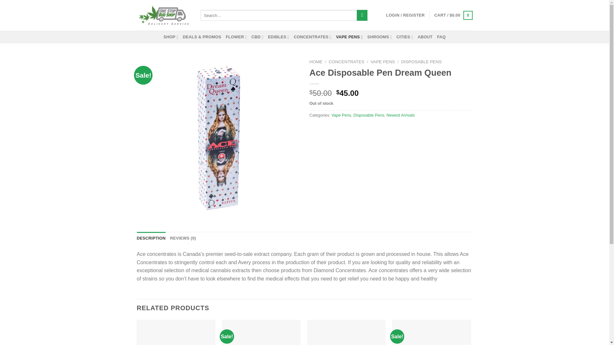  Describe the element at coordinates (362, 15) in the screenshot. I see `Search` at that location.